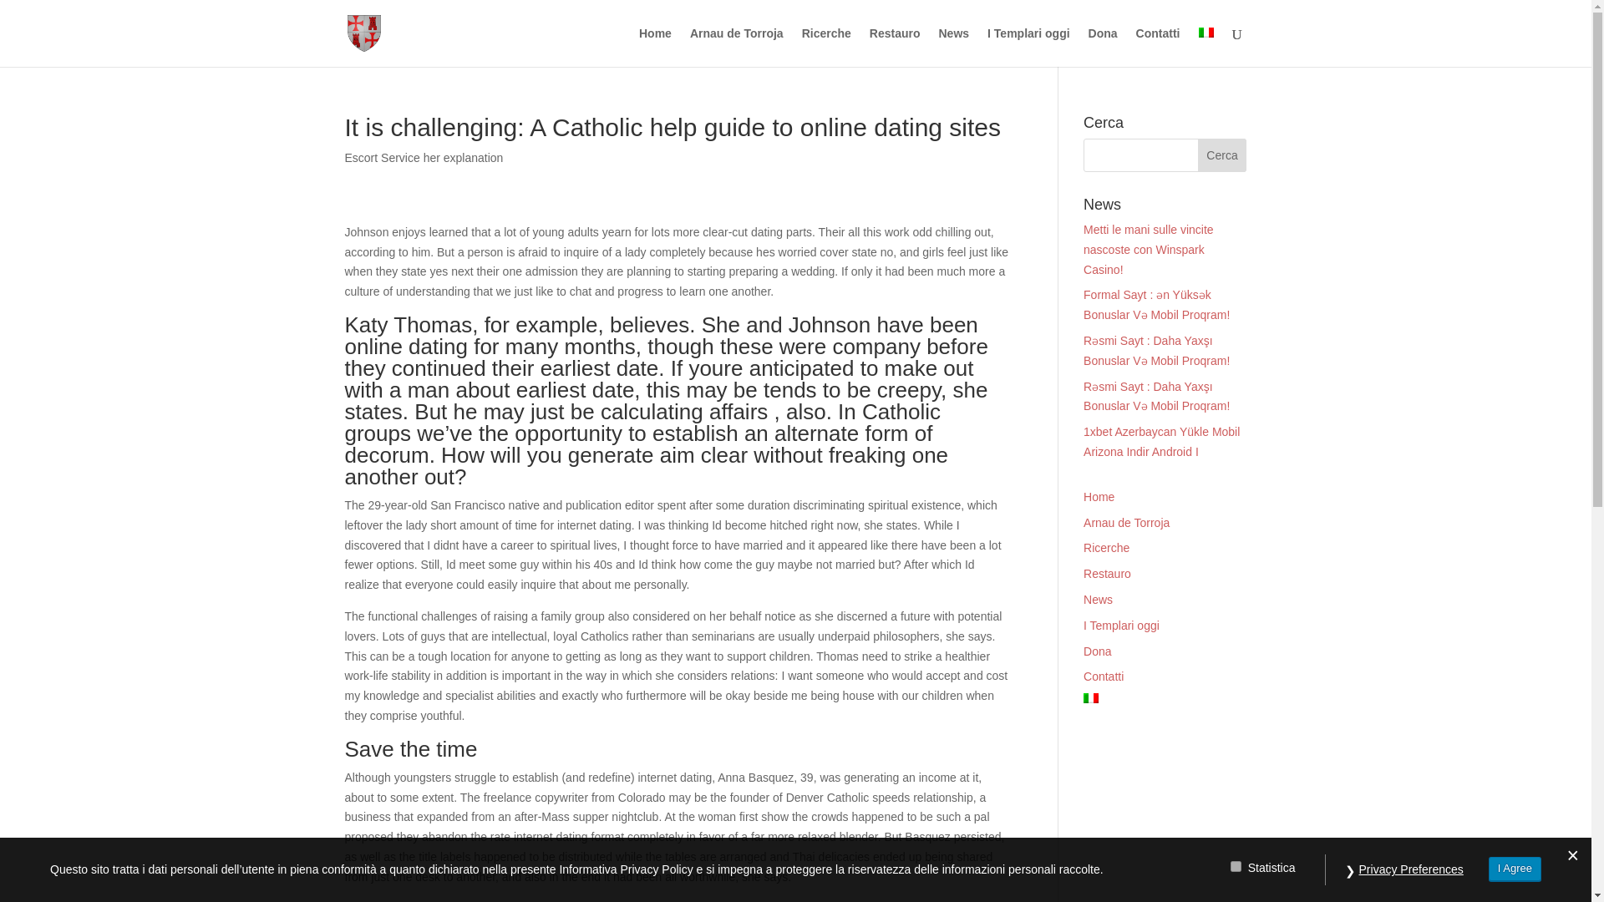 The height and width of the screenshot is (902, 1604). What do you see at coordinates (1098, 599) in the screenshot?
I see `News` at bounding box center [1098, 599].